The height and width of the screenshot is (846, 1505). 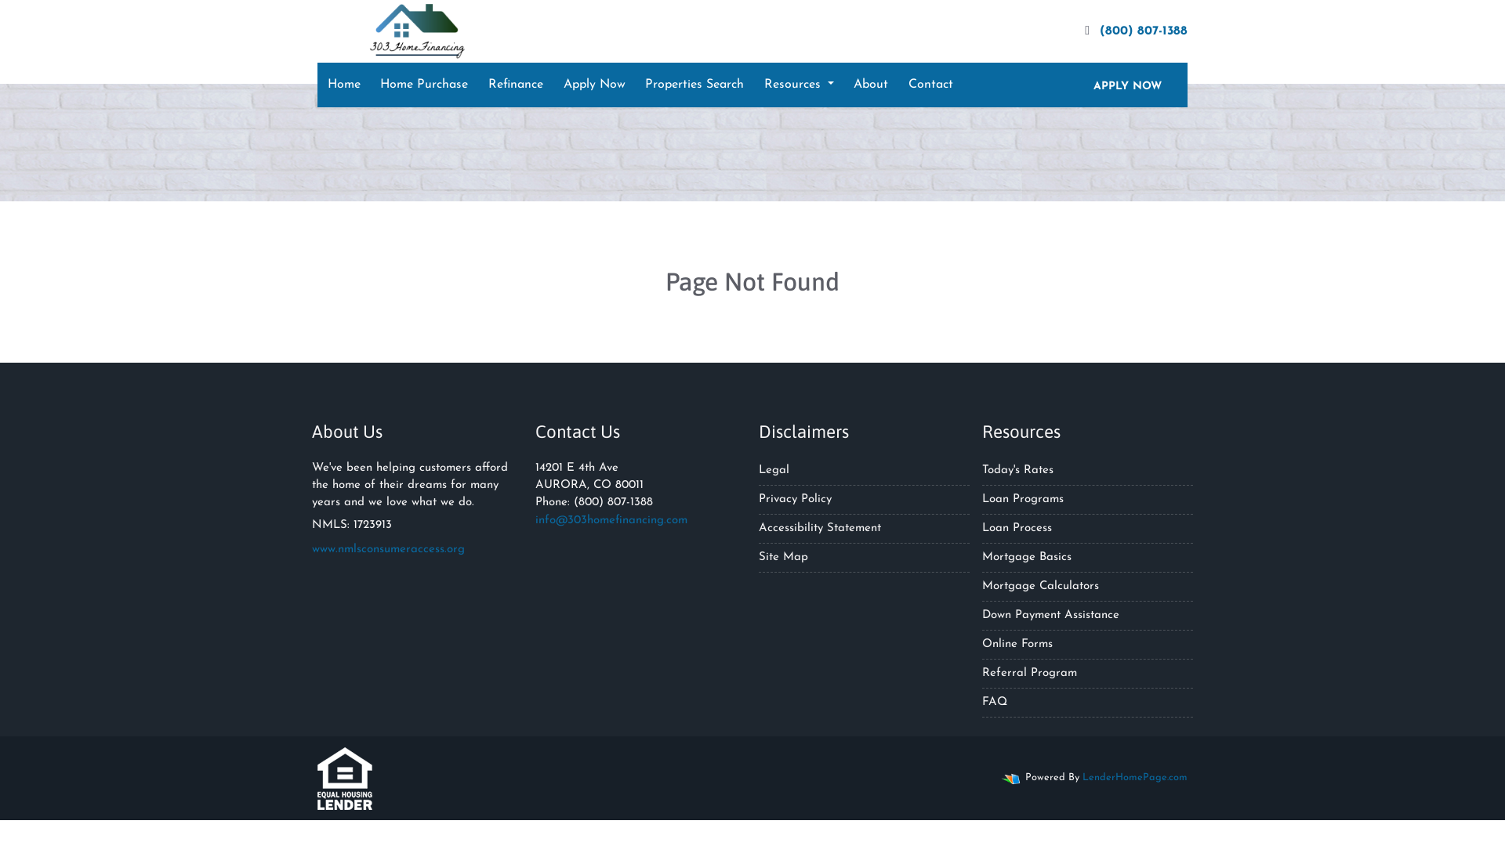 I want to click on Home Purchase, so click(x=424, y=85).